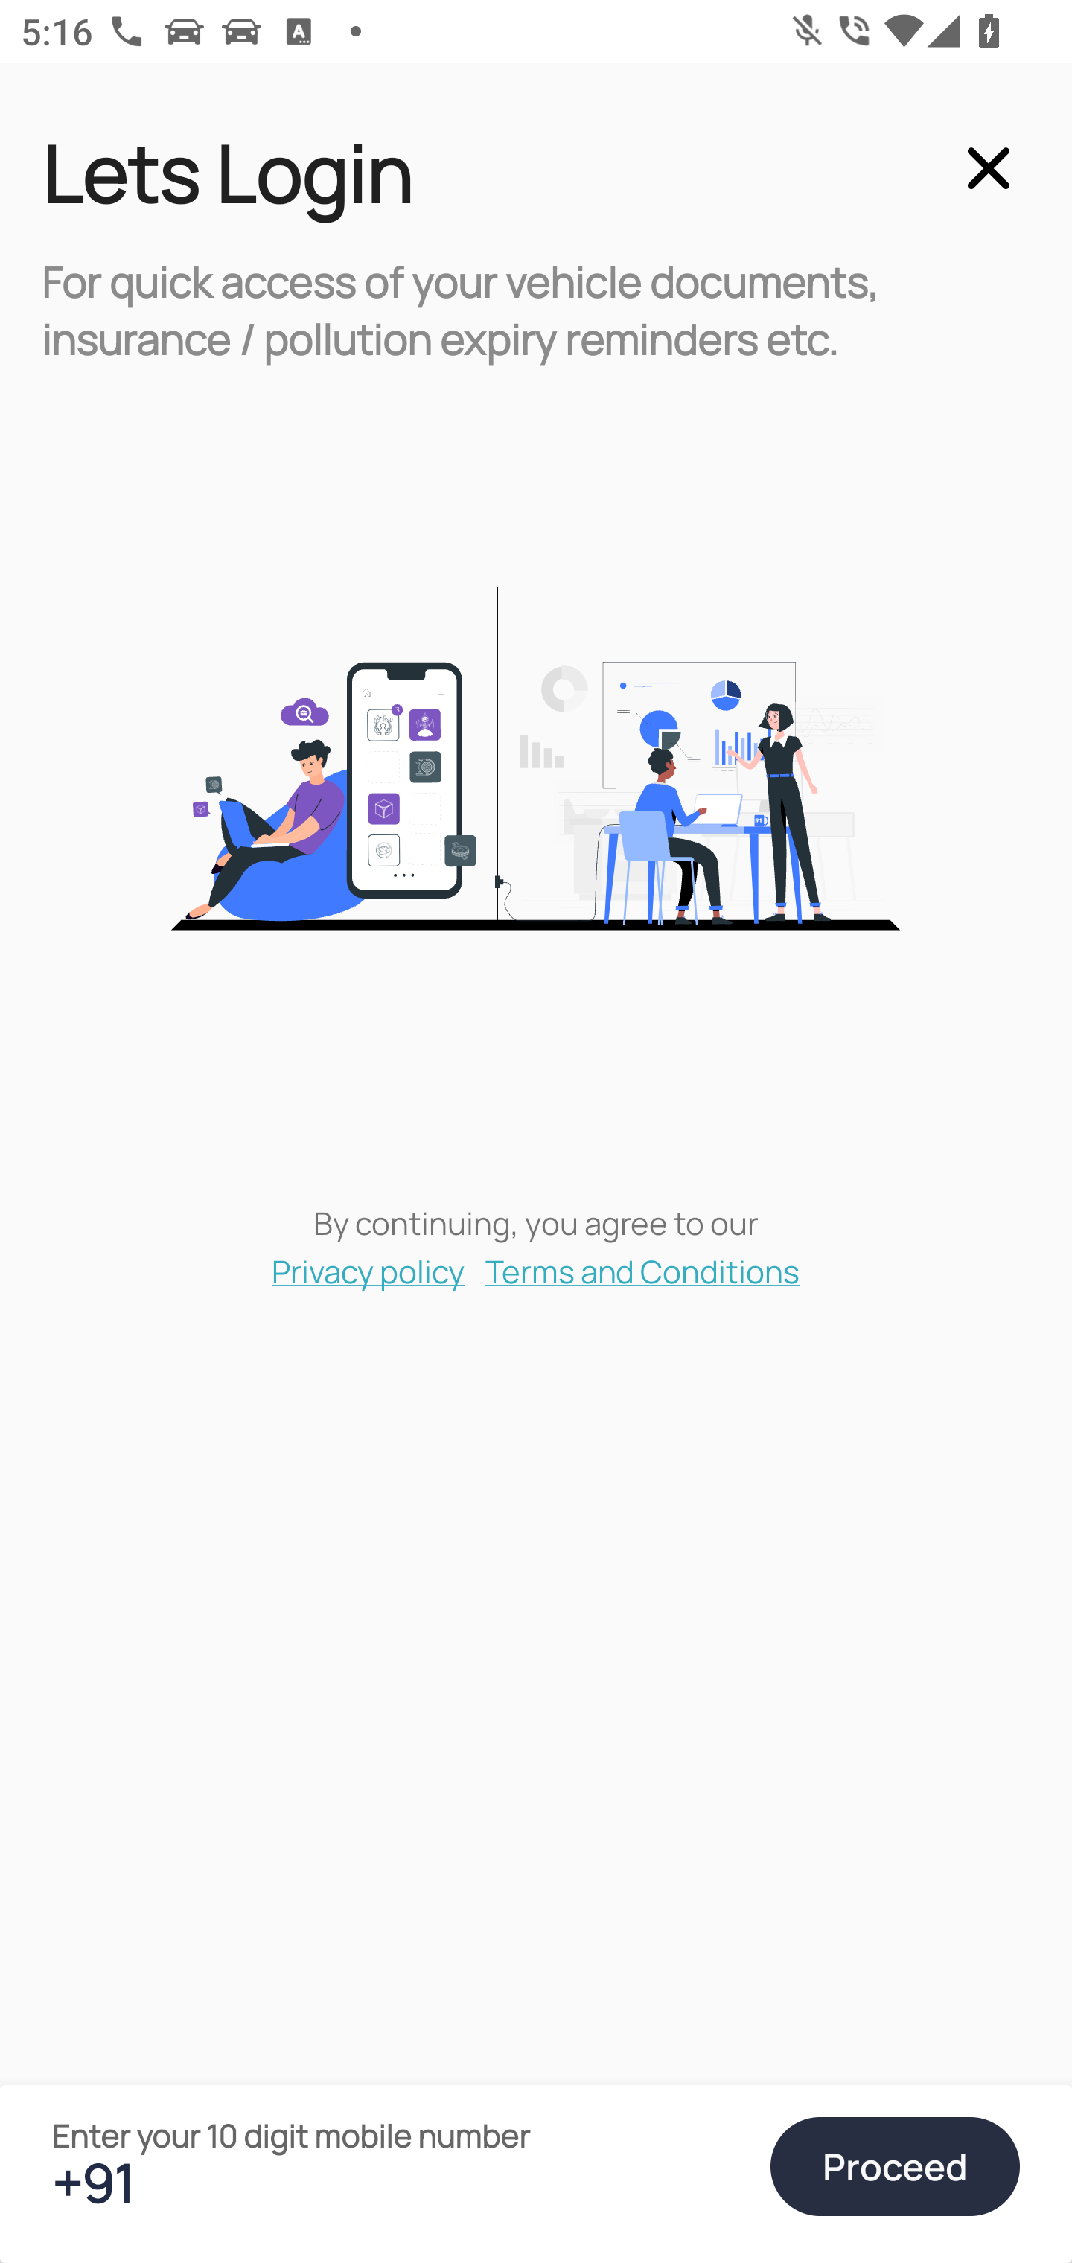 This screenshot has width=1072, height=2263. I want to click on Enter your 10 digit mobile number, so click(398, 2183).